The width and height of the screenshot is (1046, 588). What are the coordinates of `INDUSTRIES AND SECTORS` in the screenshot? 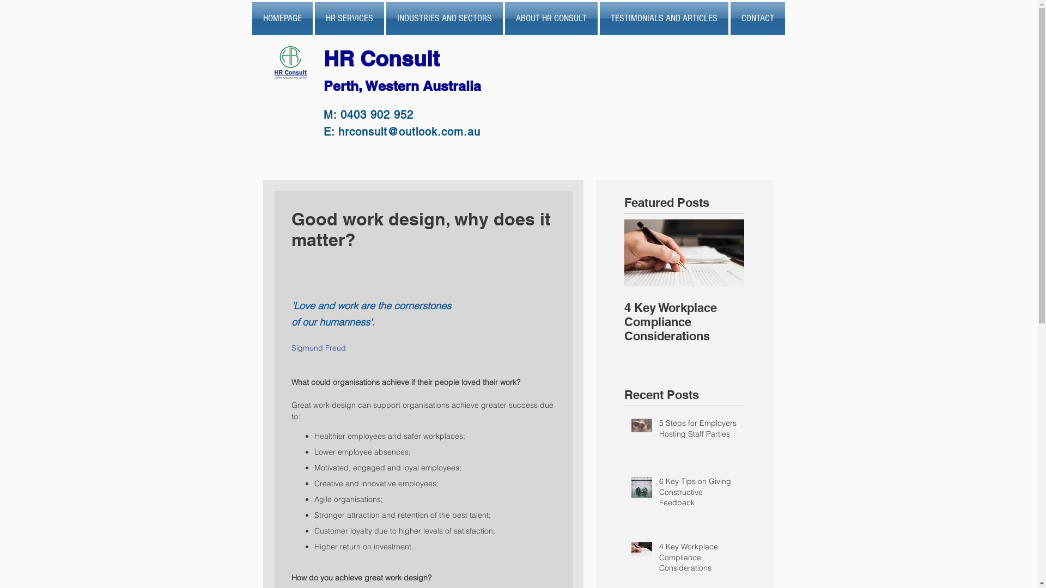 It's located at (444, 19).